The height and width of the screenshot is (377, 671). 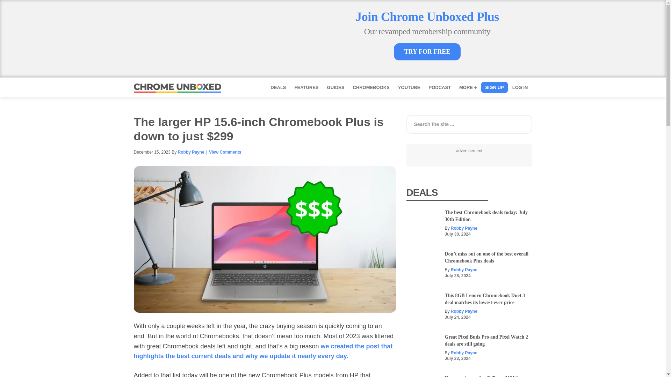 What do you see at coordinates (335, 87) in the screenshot?
I see `GUIDES` at bounding box center [335, 87].